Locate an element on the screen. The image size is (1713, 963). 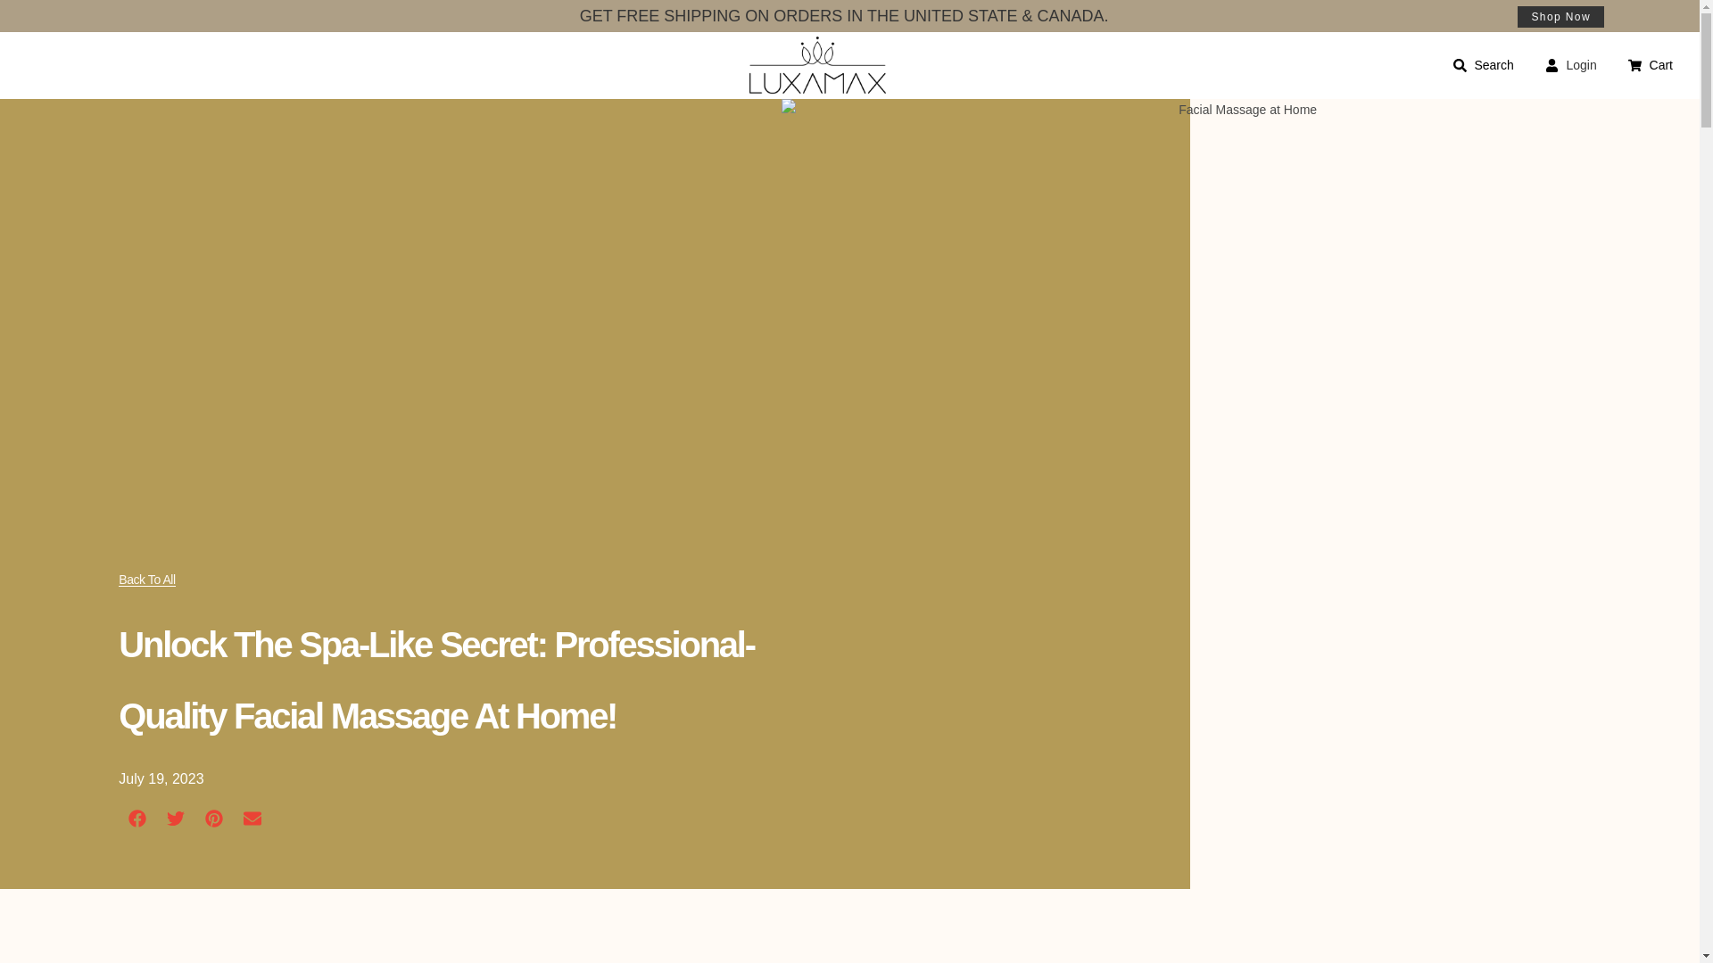
Back To All is located at coordinates (146, 580).